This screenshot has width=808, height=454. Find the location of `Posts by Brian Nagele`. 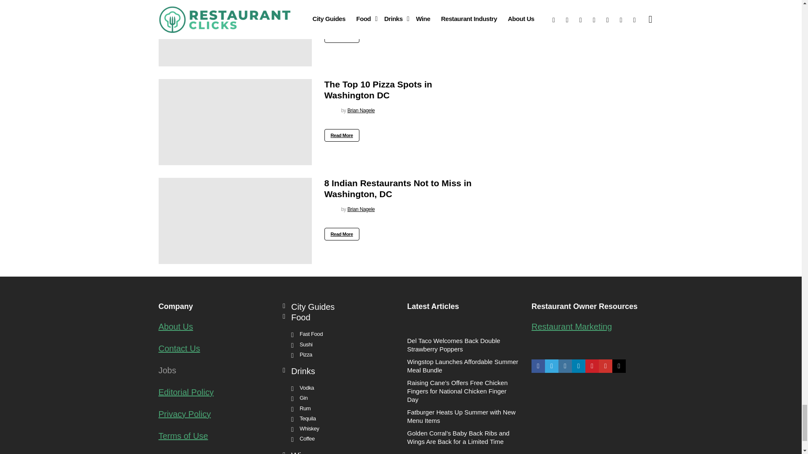

Posts by Brian Nagele is located at coordinates (361, 209).